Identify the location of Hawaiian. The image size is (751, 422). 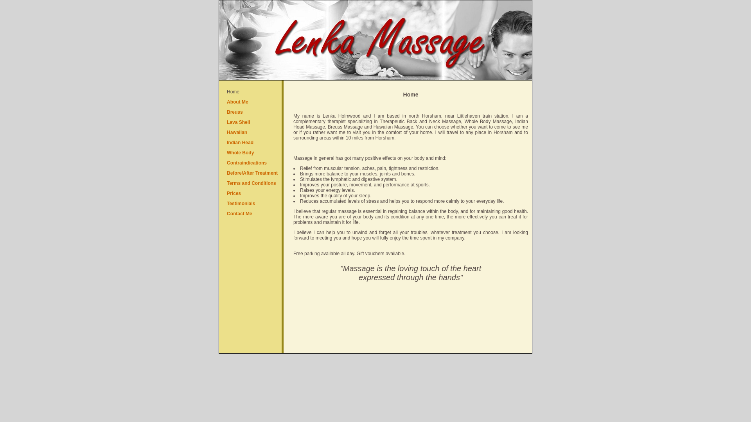
(237, 132).